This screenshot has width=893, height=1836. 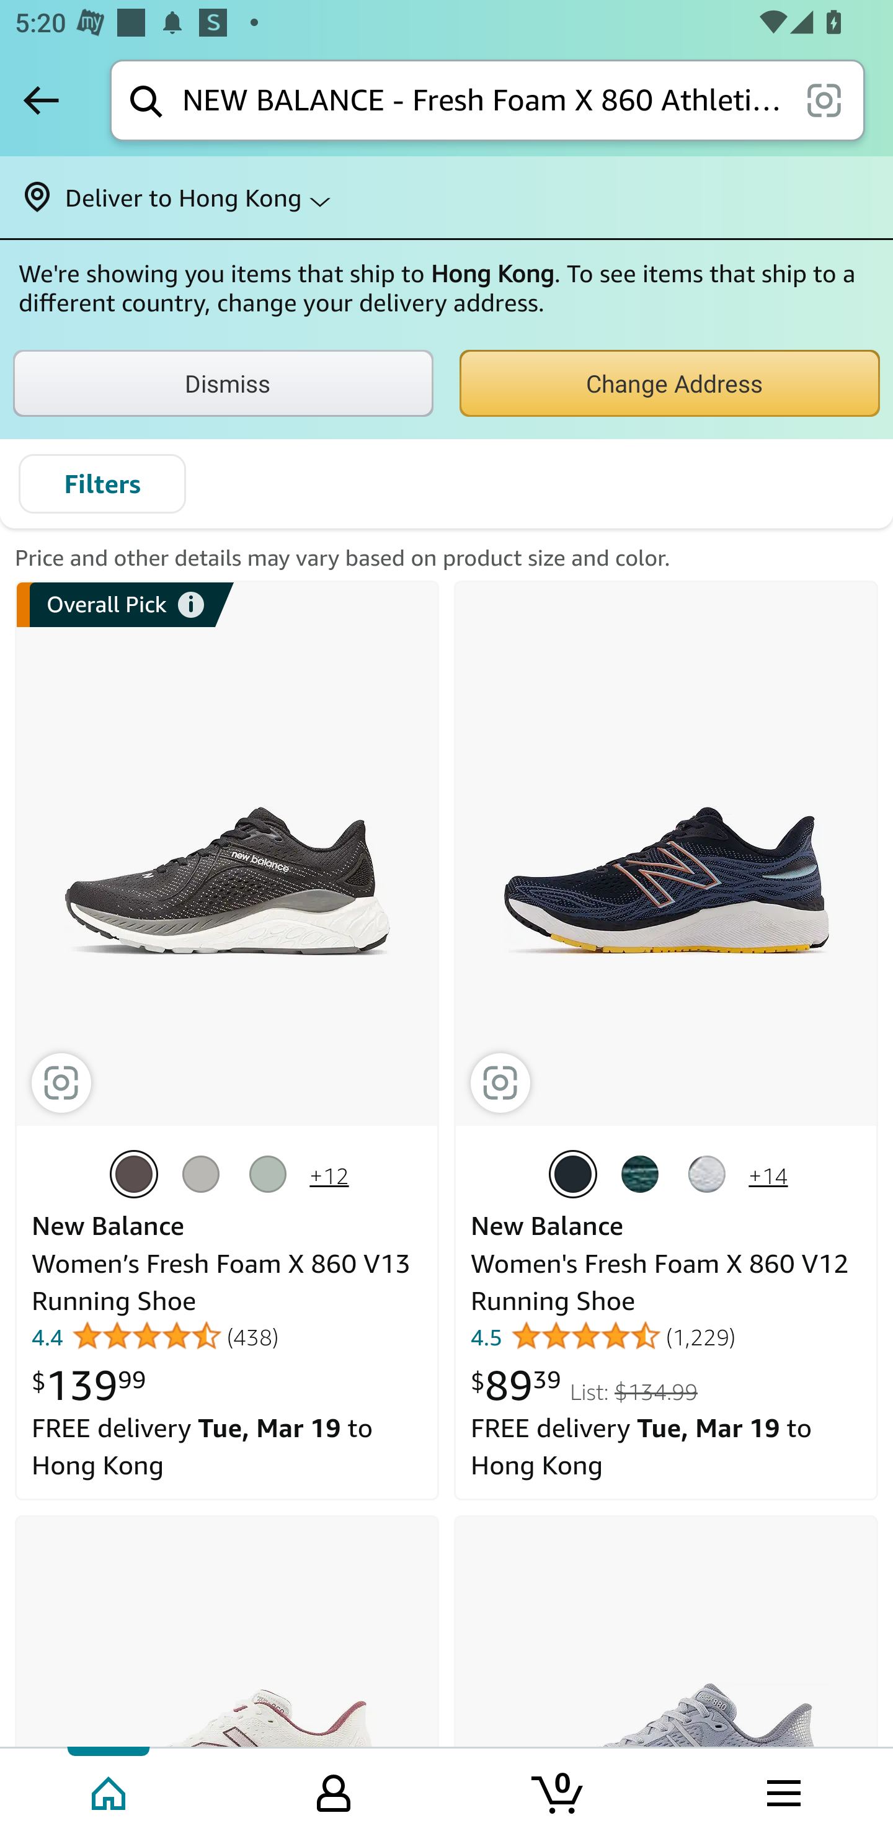 I want to click on +12, so click(x=329, y=1177).